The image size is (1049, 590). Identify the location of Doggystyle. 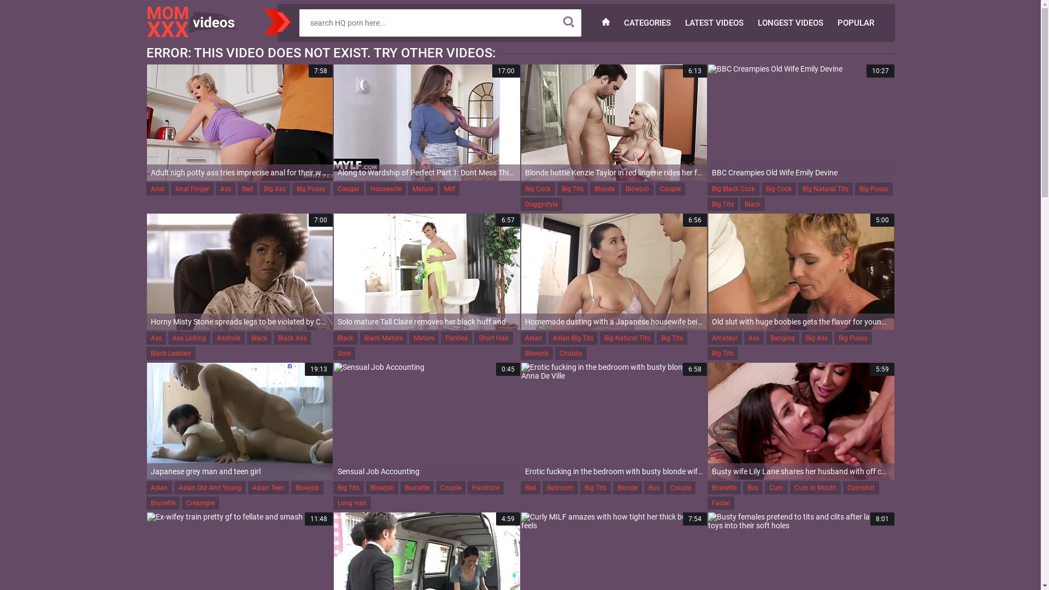
(541, 204).